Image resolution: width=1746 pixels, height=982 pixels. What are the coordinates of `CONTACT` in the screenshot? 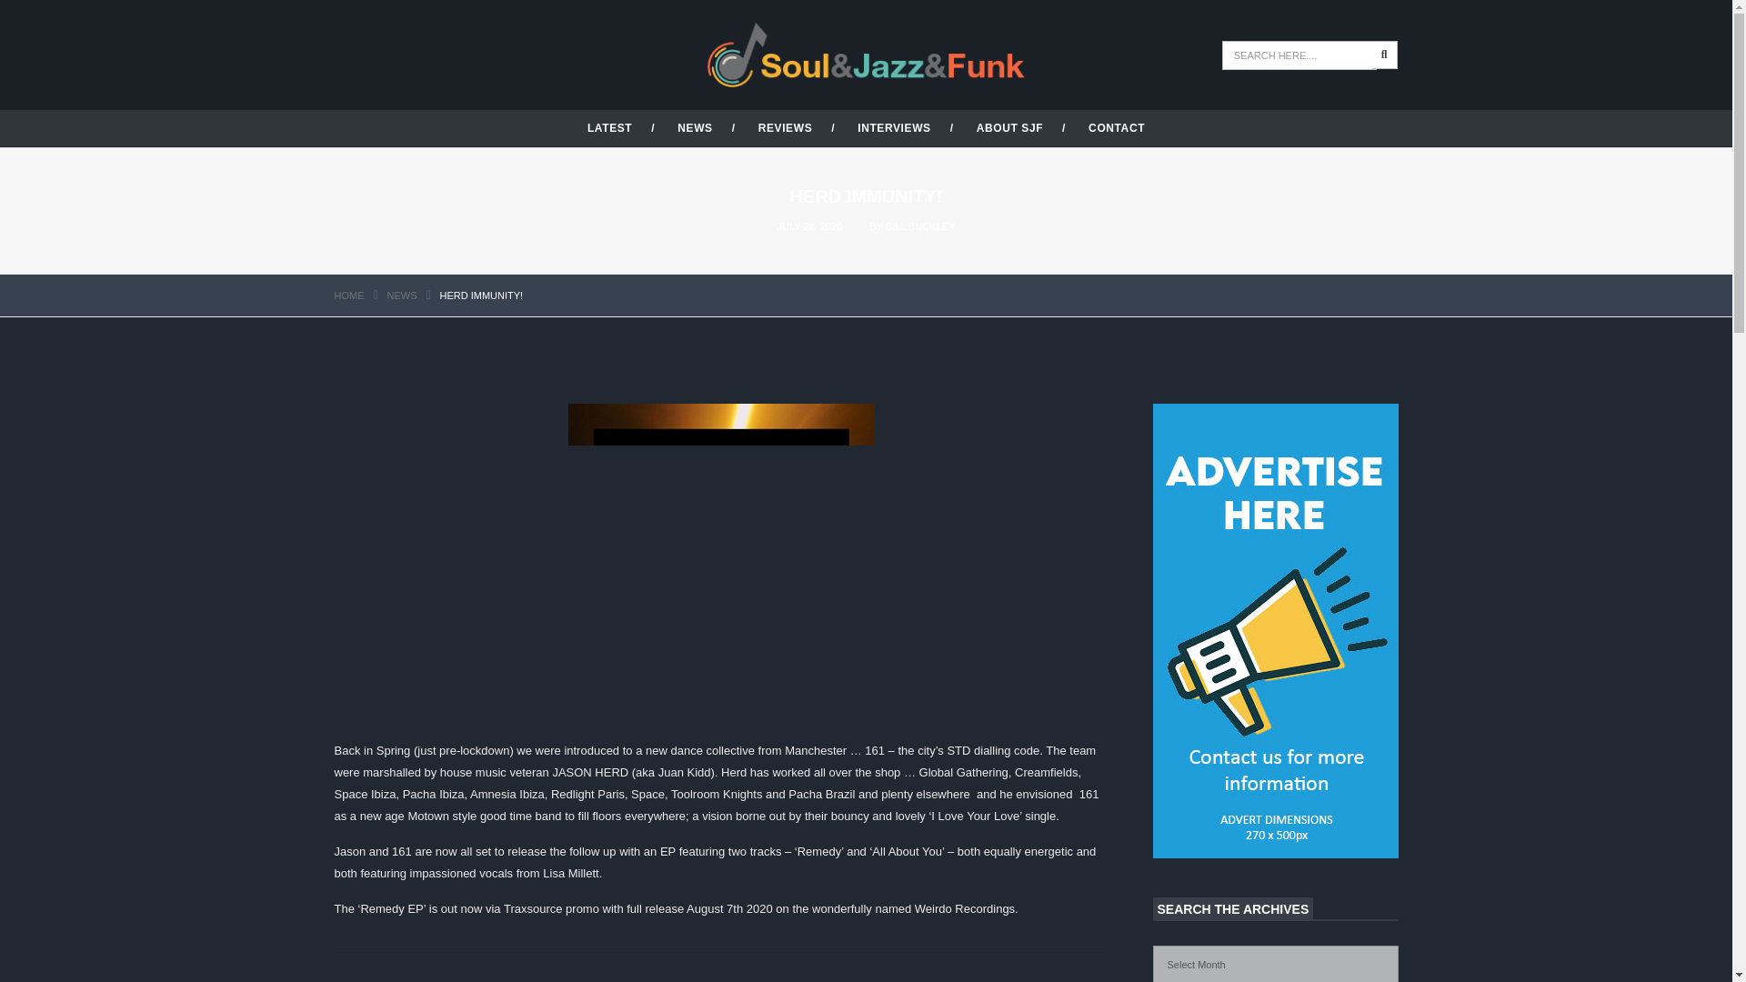 It's located at (1117, 127).